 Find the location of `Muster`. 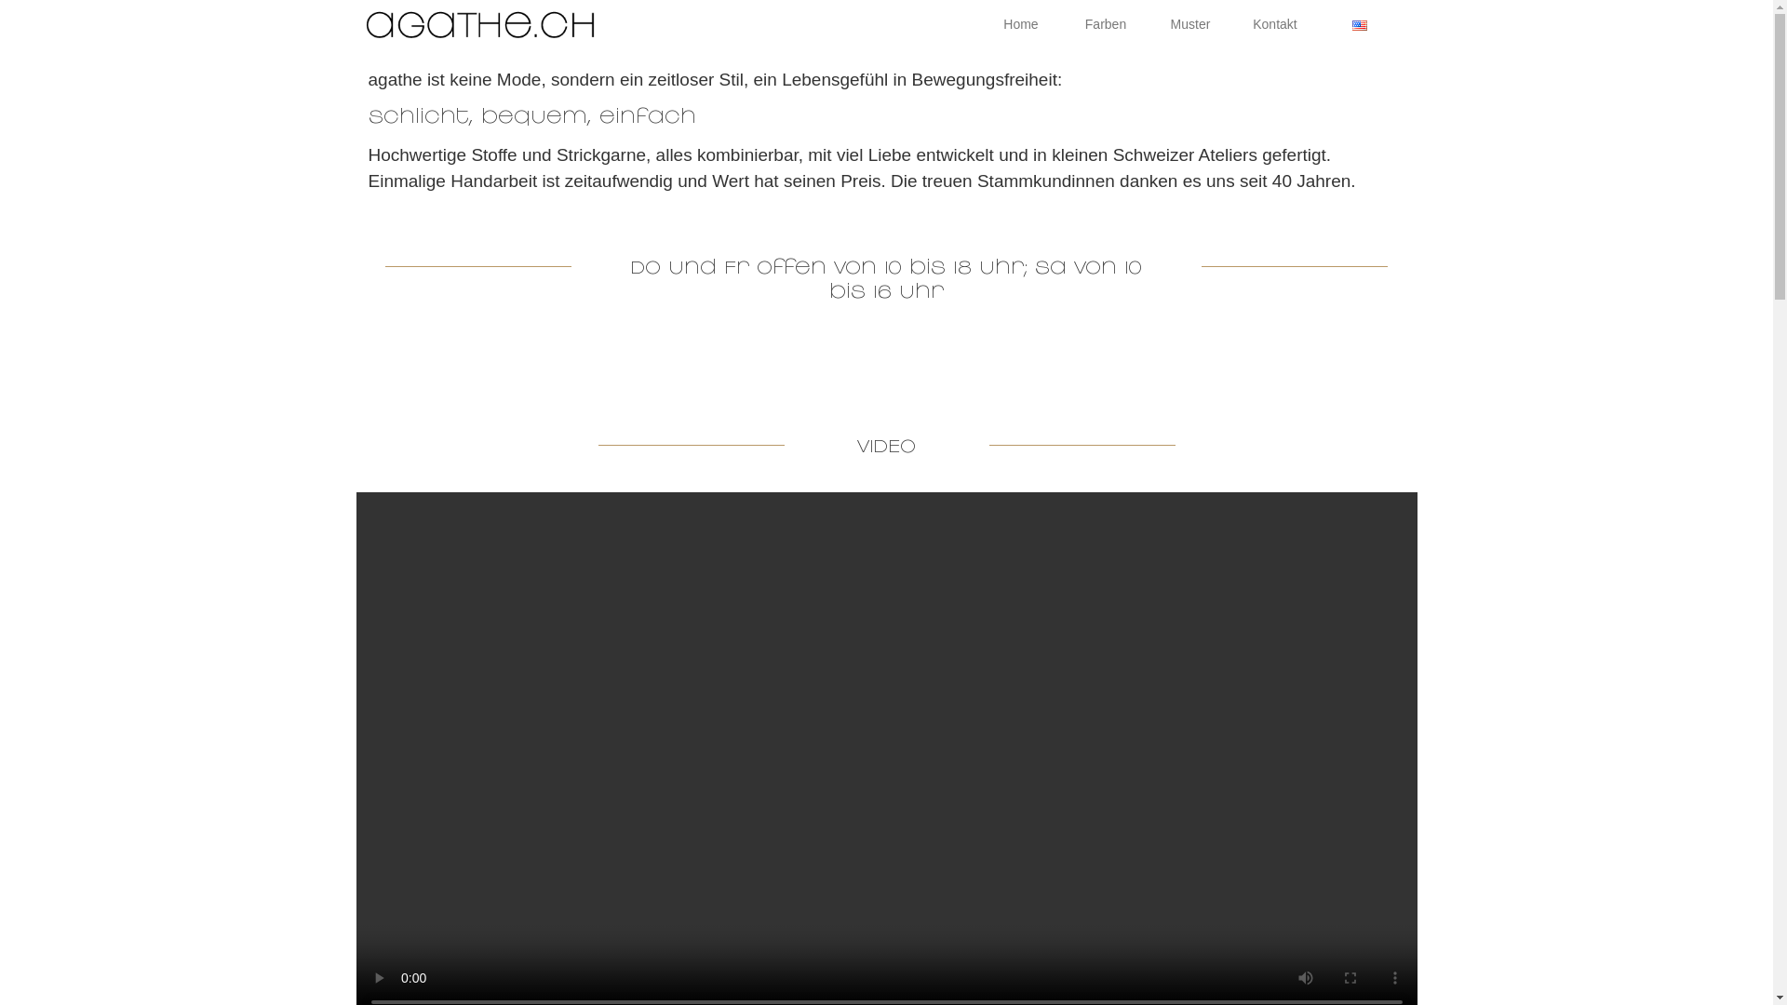

Muster is located at coordinates (1191, 24).